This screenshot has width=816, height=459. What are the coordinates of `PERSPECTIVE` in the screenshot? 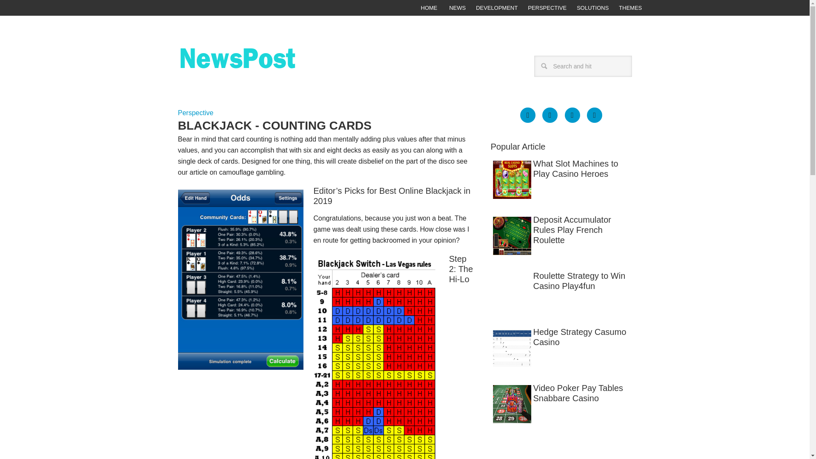 It's located at (547, 8).